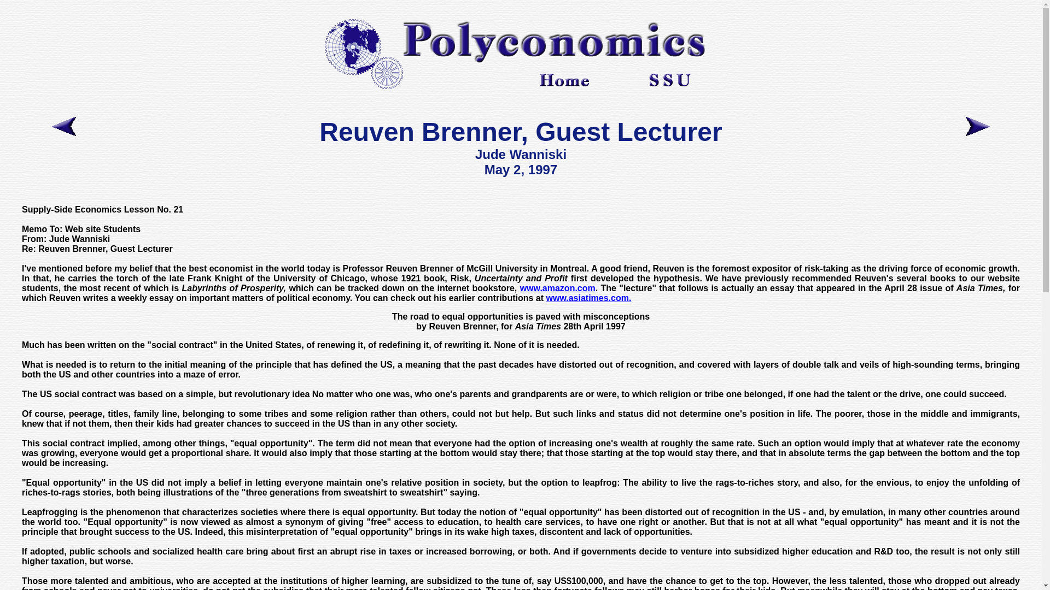 The height and width of the screenshot is (590, 1050). What do you see at coordinates (588, 298) in the screenshot?
I see `www.asiatimes.com.` at bounding box center [588, 298].